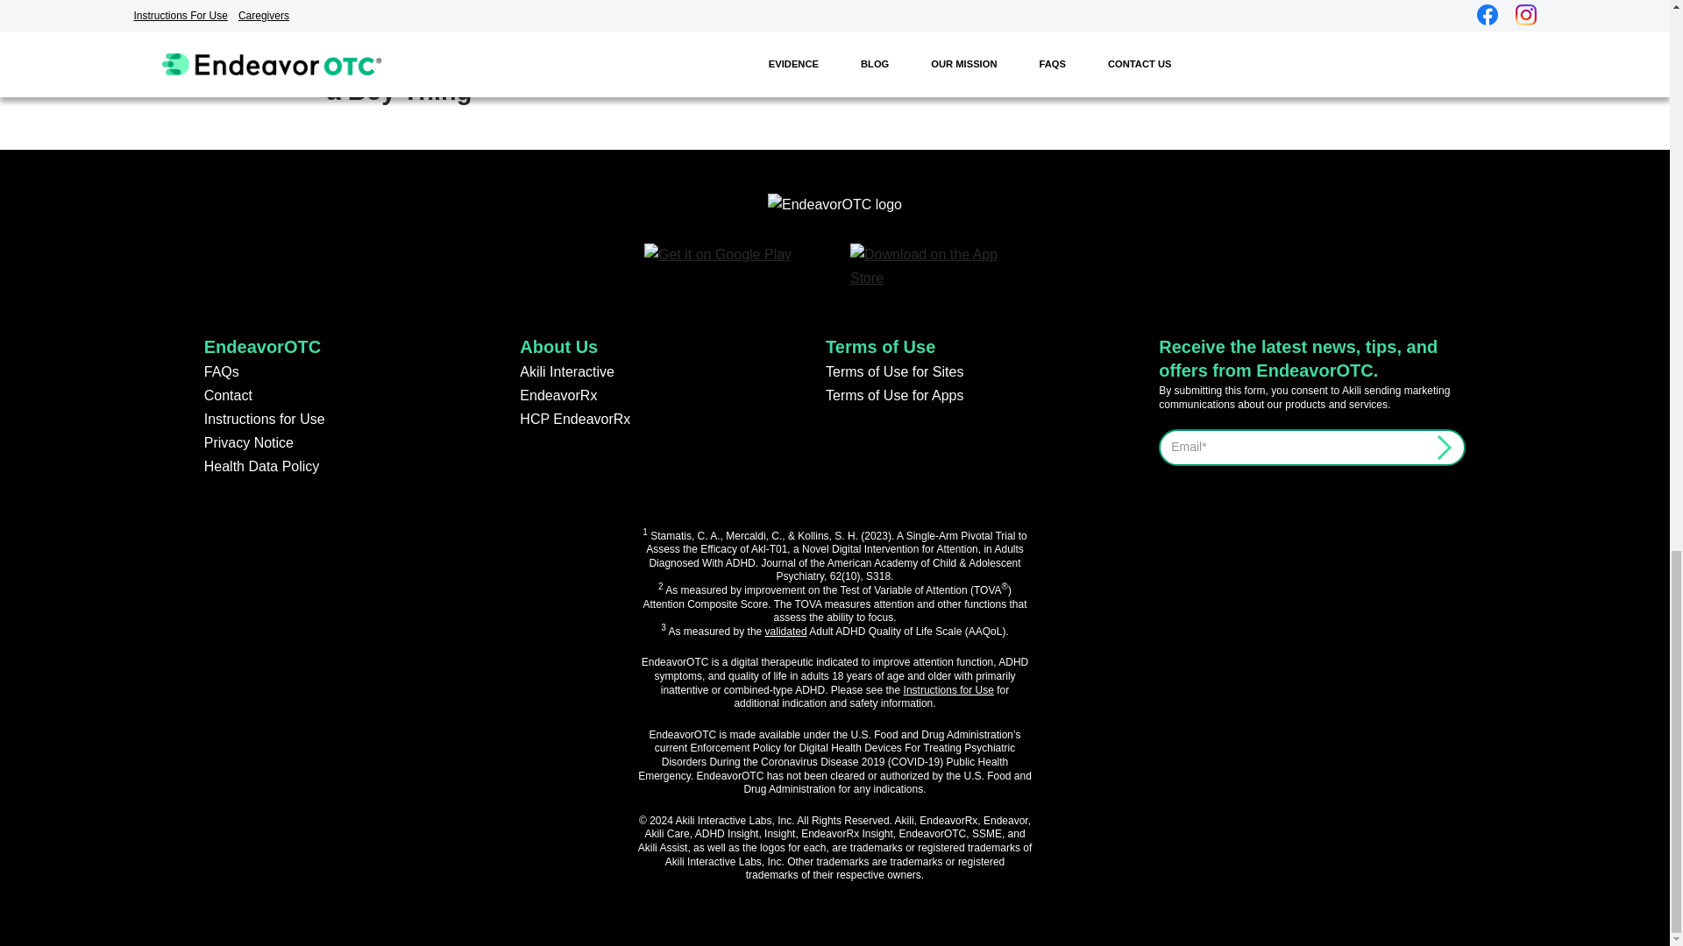 The width and height of the screenshot is (1683, 946). I want to click on FAQs, so click(221, 371).